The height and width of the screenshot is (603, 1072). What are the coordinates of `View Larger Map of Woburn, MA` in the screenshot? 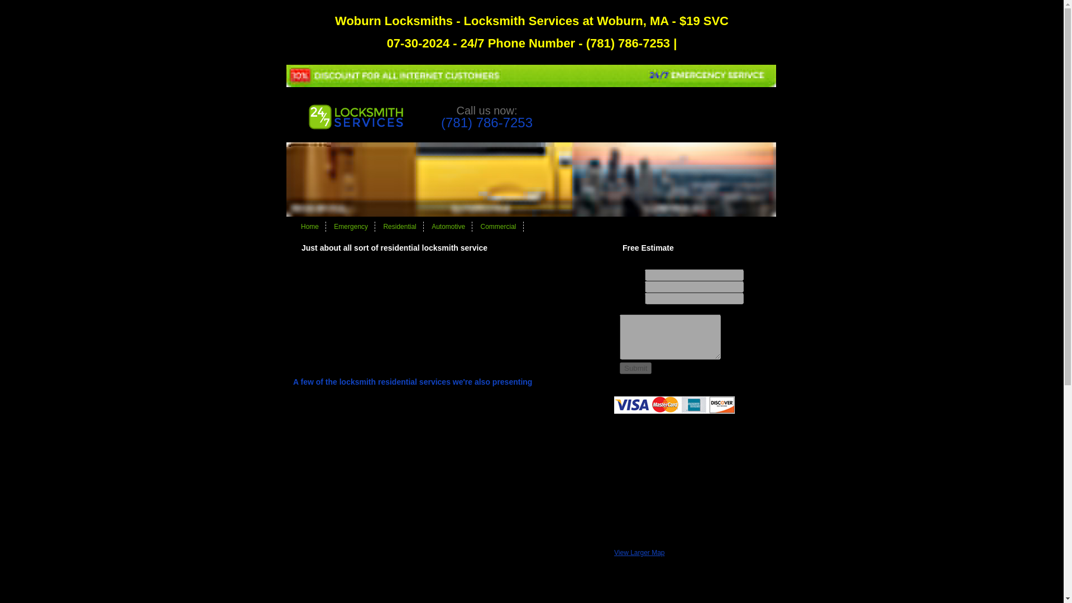 It's located at (639, 552).